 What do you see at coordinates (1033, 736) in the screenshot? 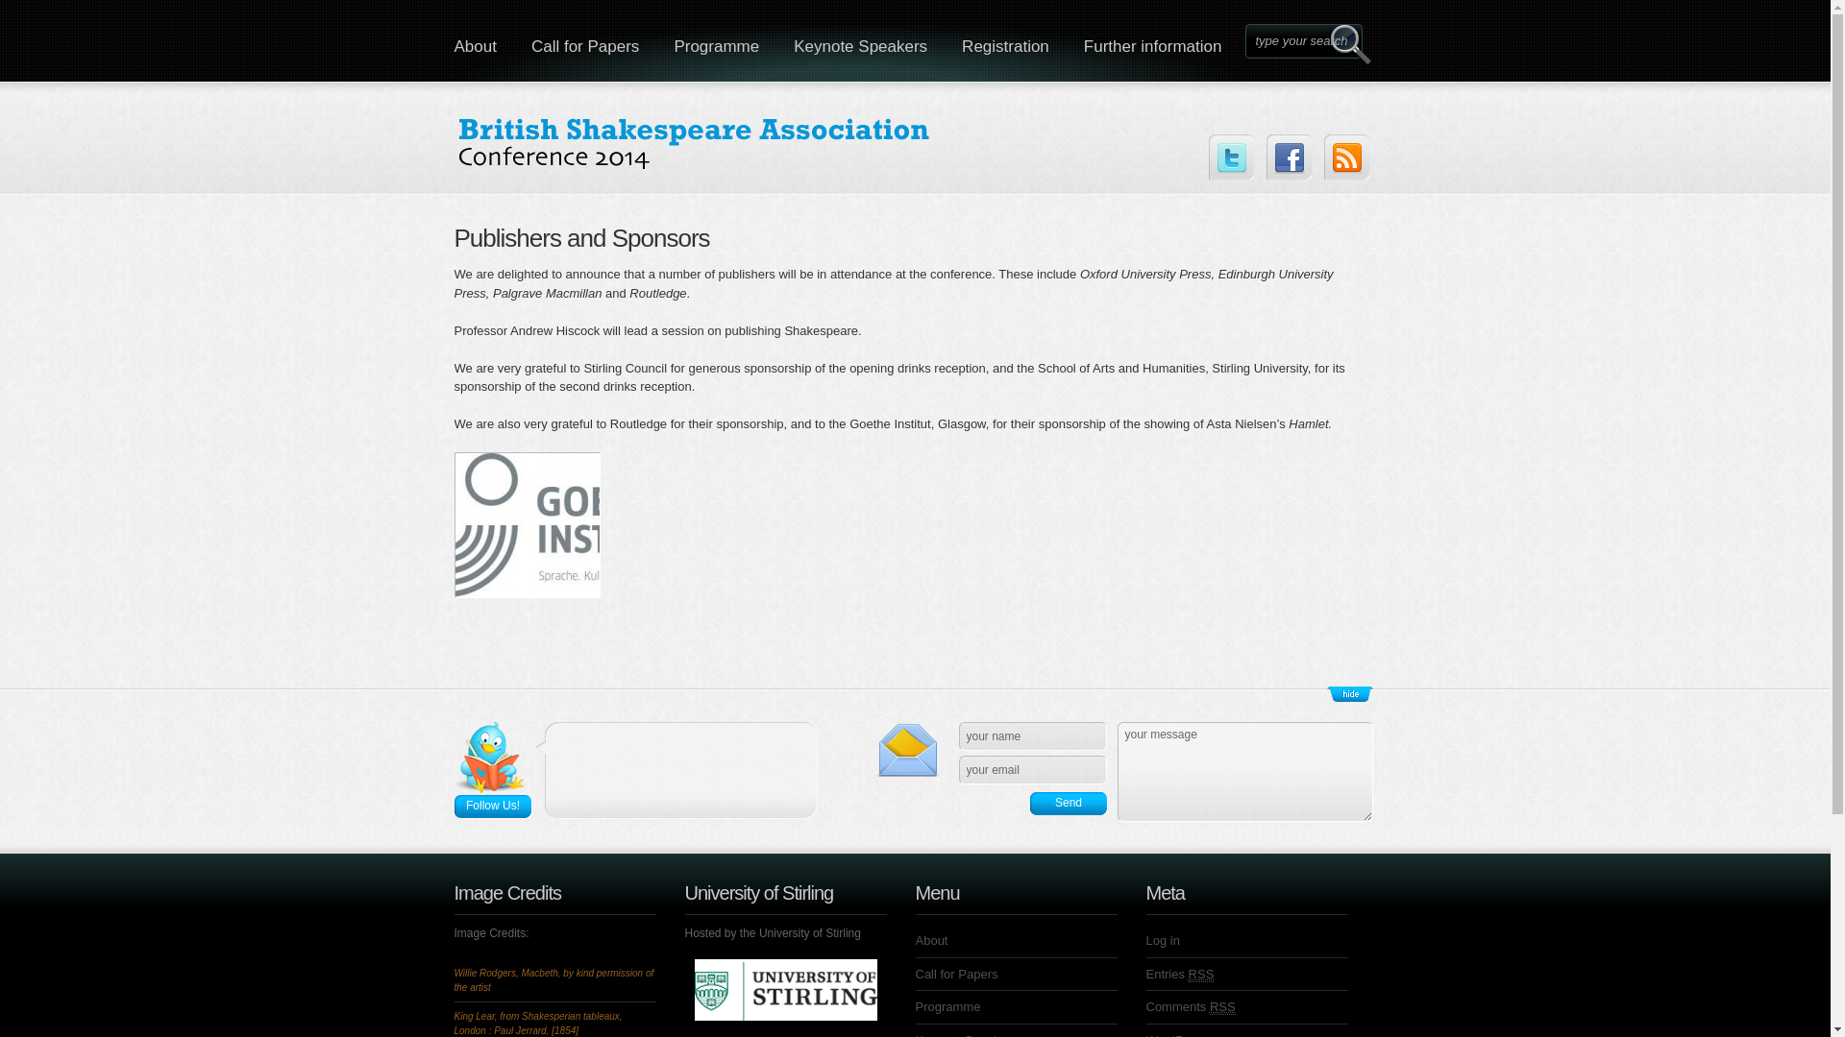
I see `your name` at bounding box center [1033, 736].